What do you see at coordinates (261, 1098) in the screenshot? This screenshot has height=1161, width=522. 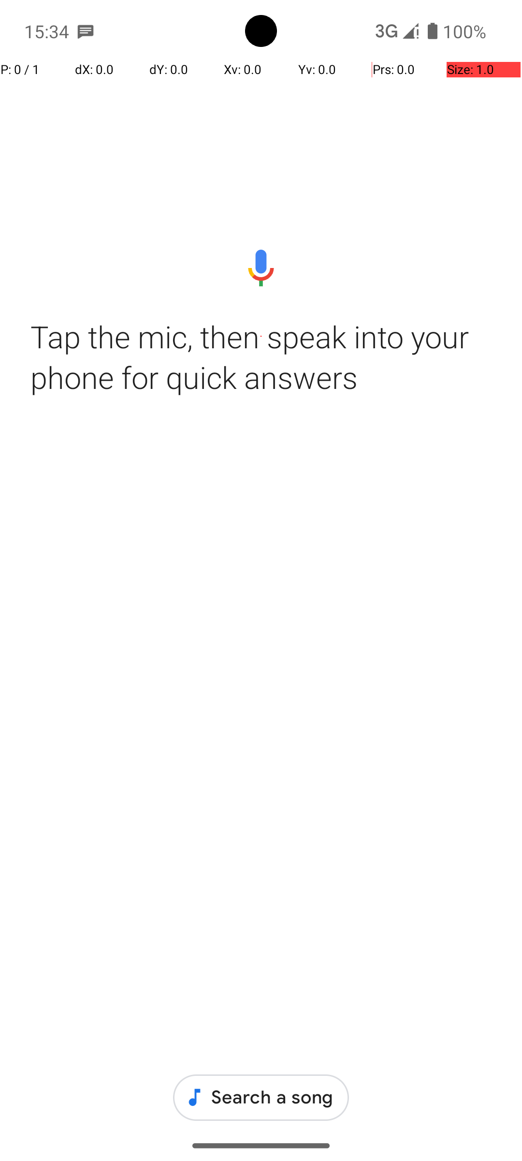 I see `Search a song` at bounding box center [261, 1098].